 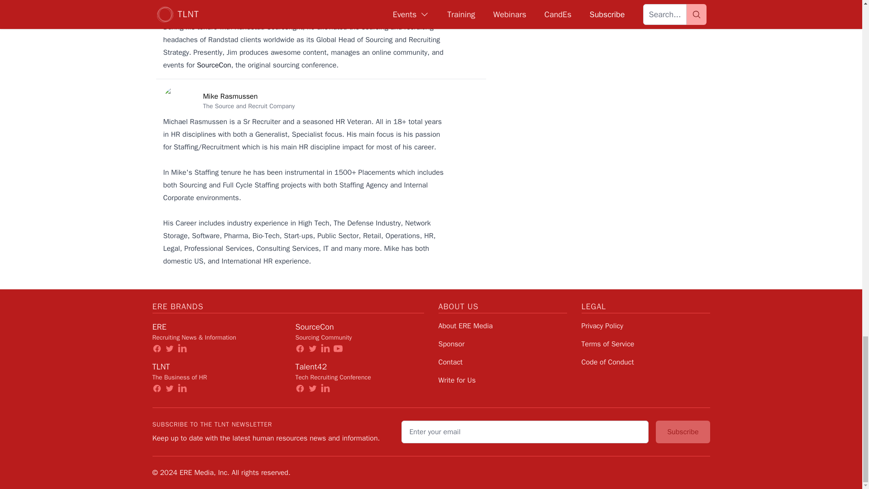 What do you see at coordinates (602, 326) in the screenshot?
I see `Privacy Policy` at bounding box center [602, 326].